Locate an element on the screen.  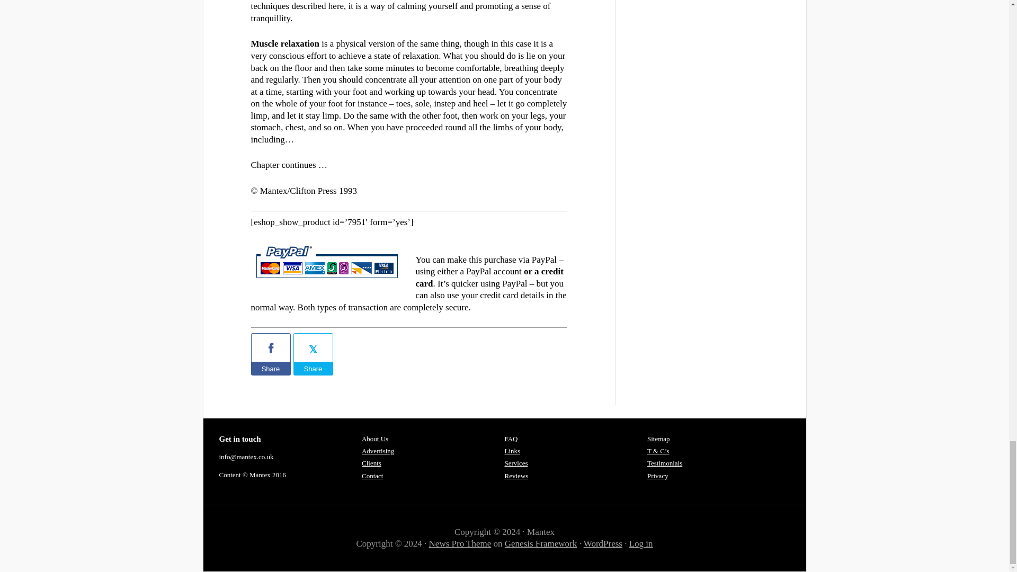
Reviews is located at coordinates (516, 476).